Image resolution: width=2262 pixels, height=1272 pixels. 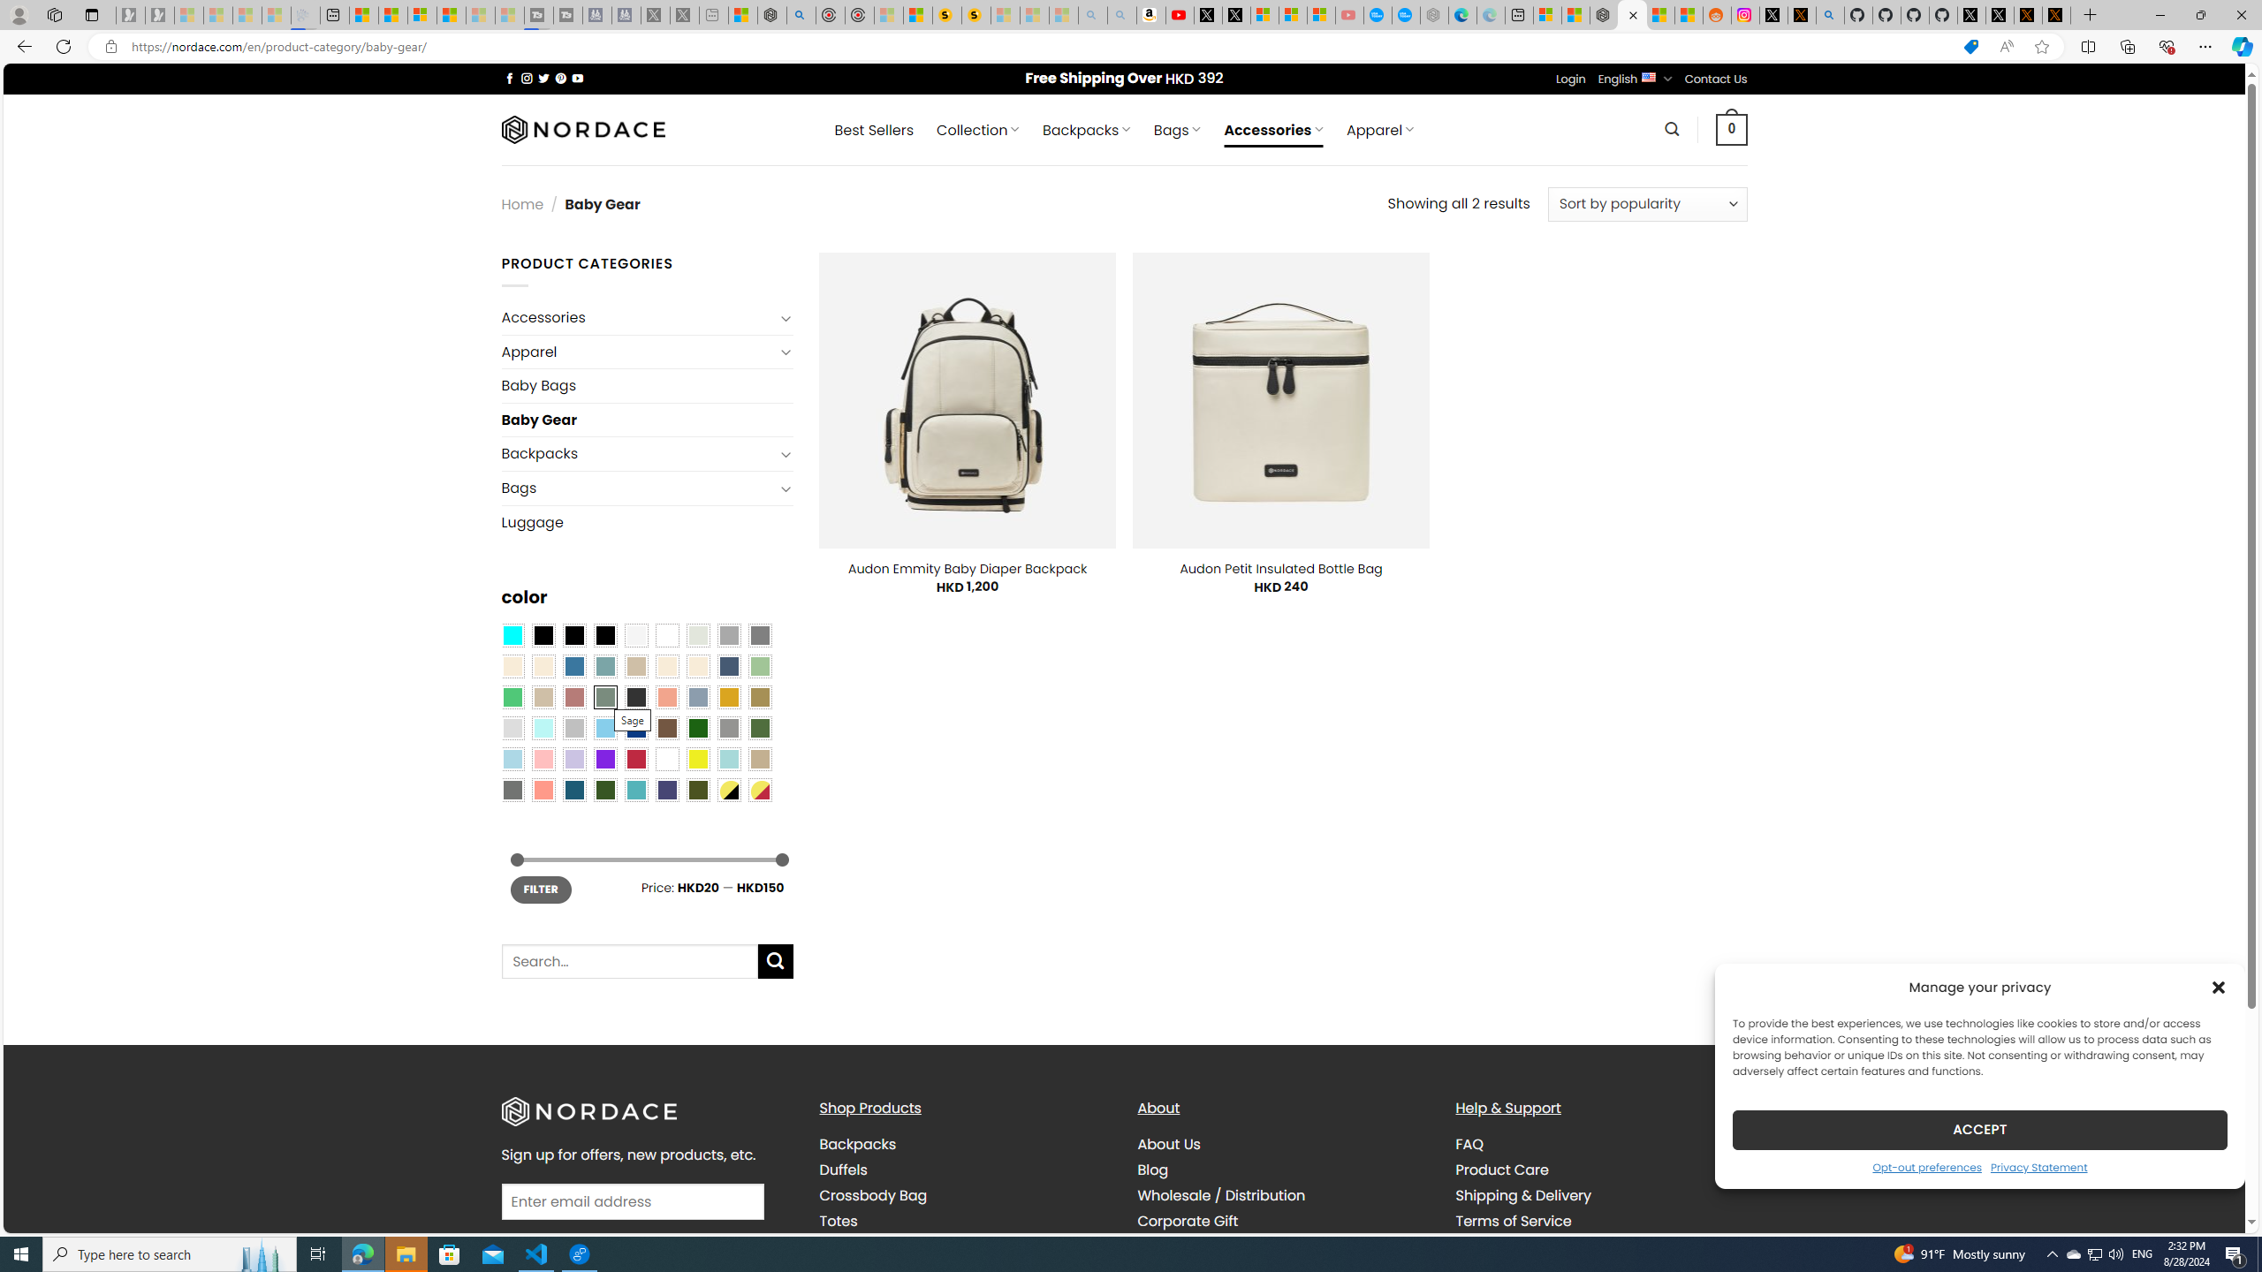 I want to click on Light Purple, so click(x=574, y=759).